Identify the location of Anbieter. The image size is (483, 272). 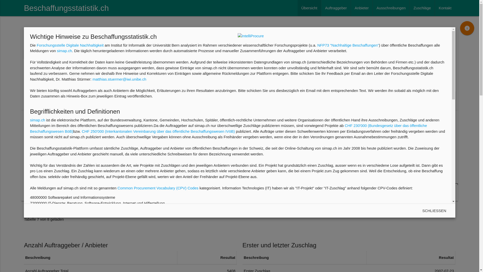
(362, 8).